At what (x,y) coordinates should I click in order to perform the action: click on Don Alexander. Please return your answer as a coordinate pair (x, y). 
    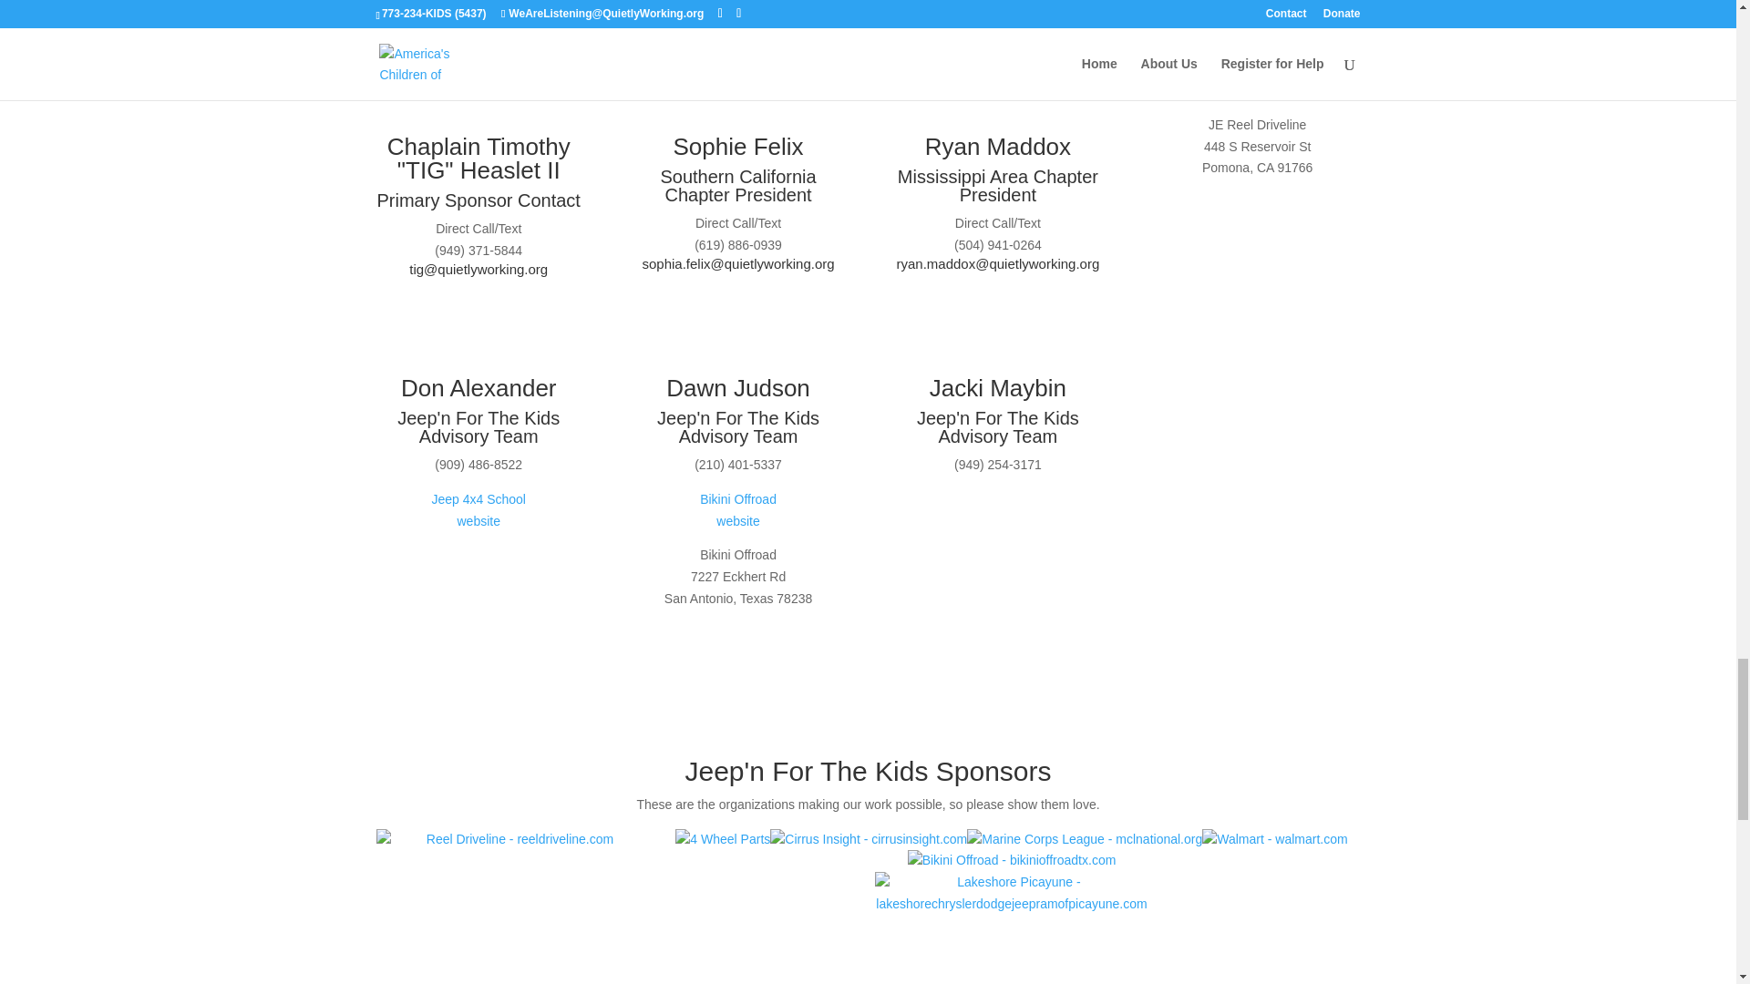
    Looking at the image, I should click on (478, 388).